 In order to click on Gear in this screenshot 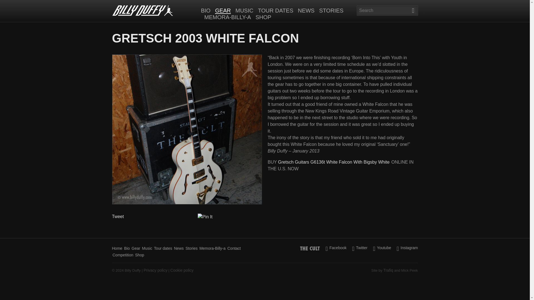, I will do `click(136, 248)`.